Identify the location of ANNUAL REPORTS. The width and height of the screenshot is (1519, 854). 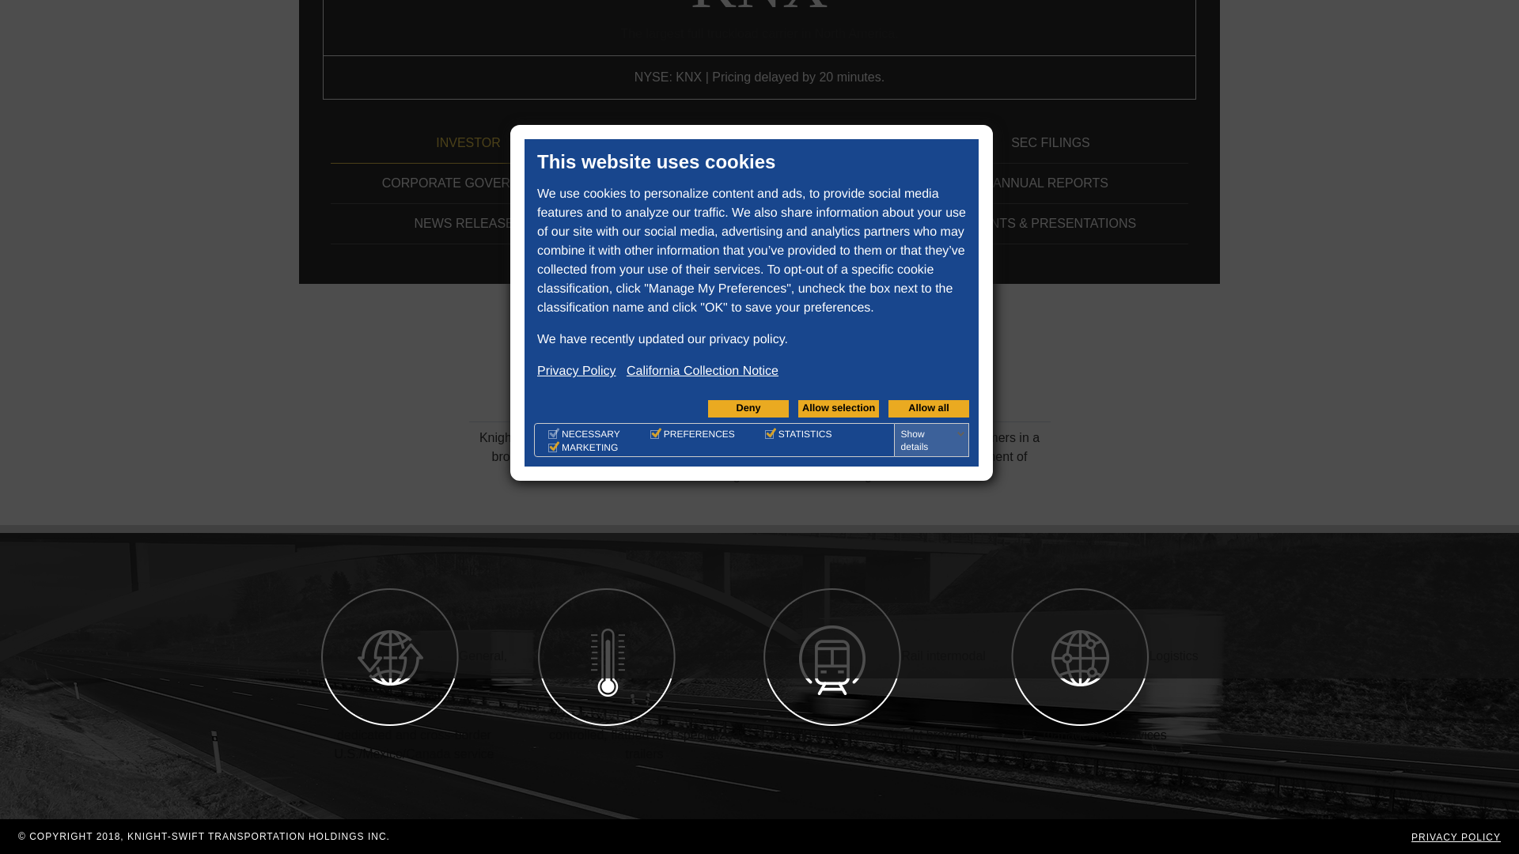
(1050, 183).